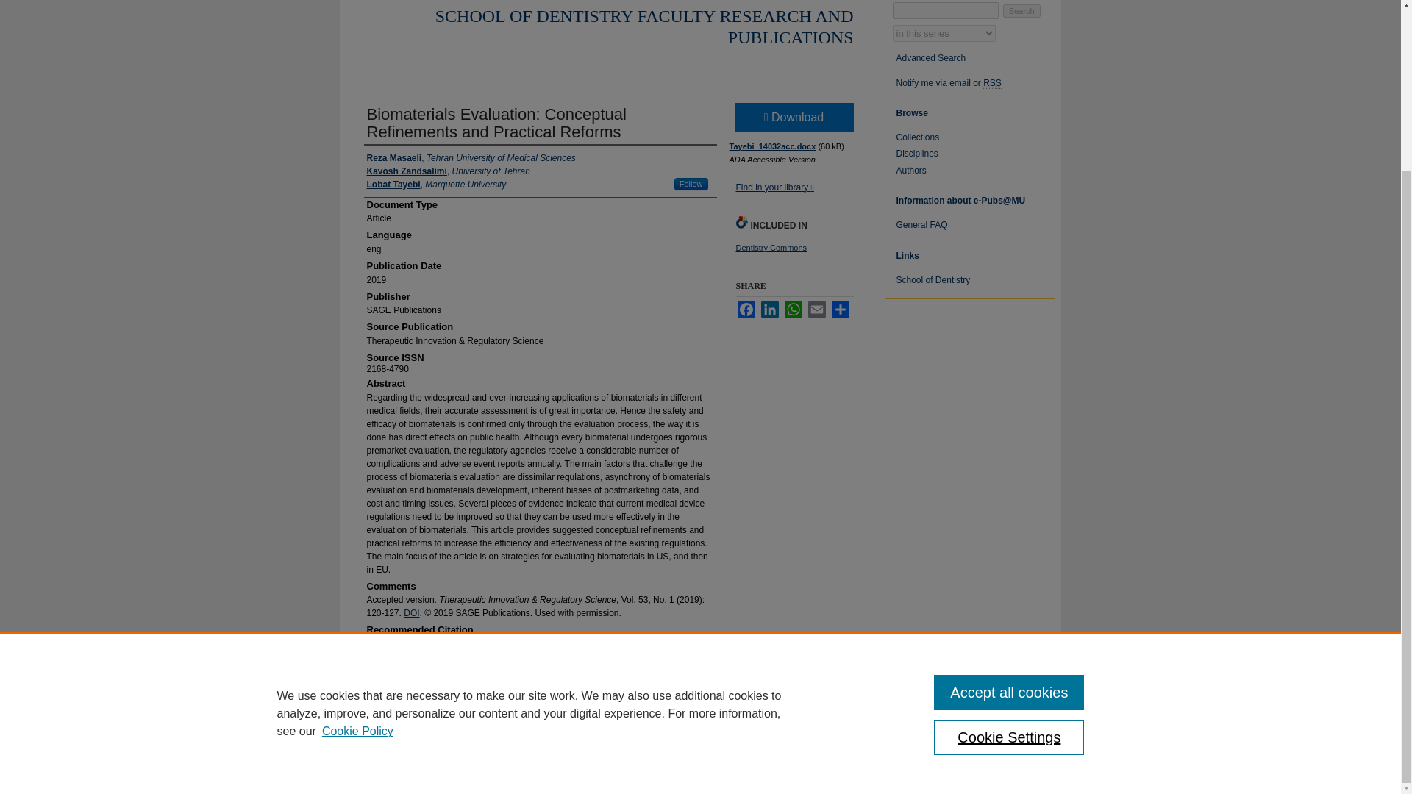 The image size is (1412, 794). Describe the element at coordinates (691, 184) in the screenshot. I see `Follow Lobat Tayebi` at that location.